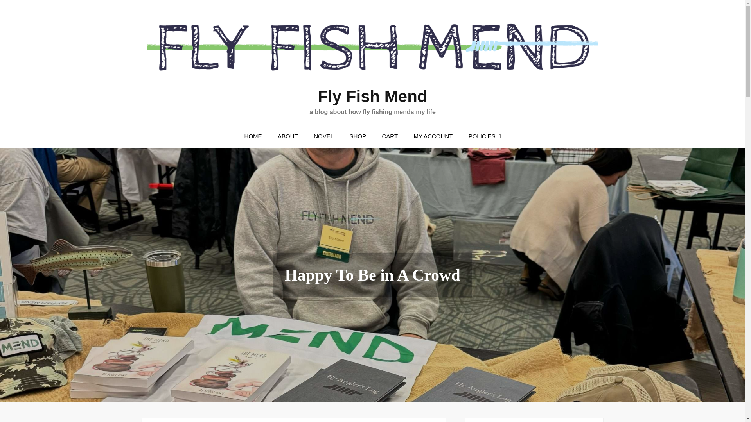 Image resolution: width=751 pixels, height=422 pixels. I want to click on MY ACCOUNT, so click(433, 136).